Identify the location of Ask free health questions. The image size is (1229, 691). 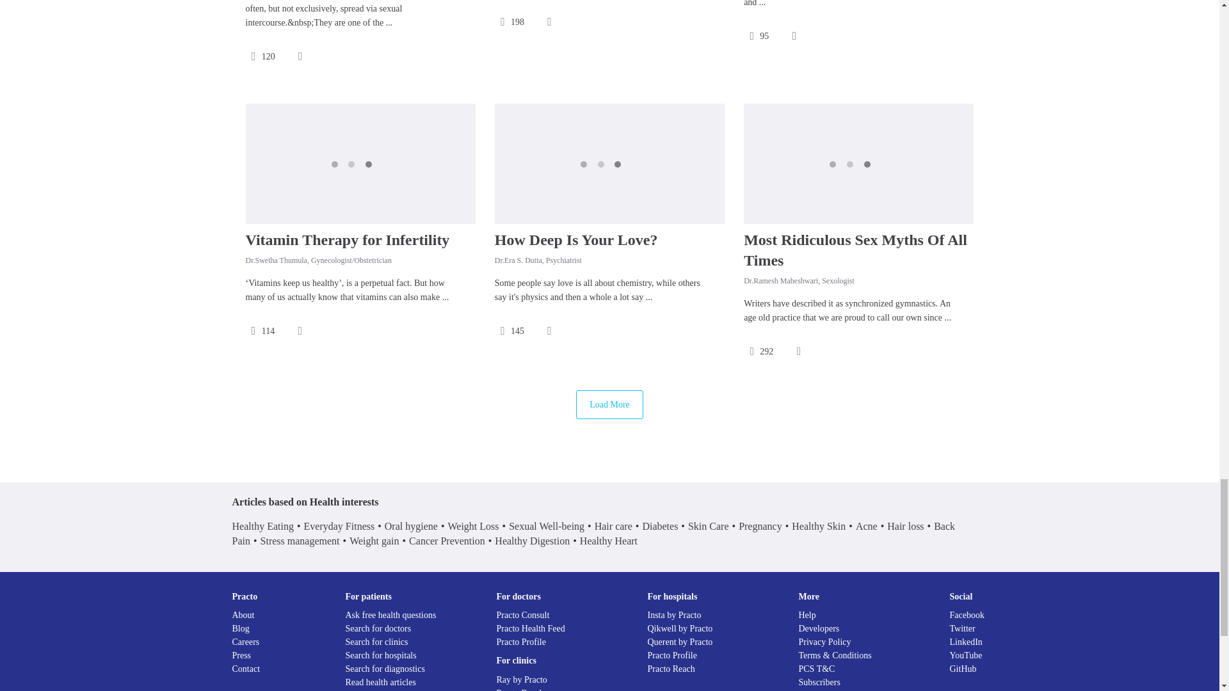
(390, 614).